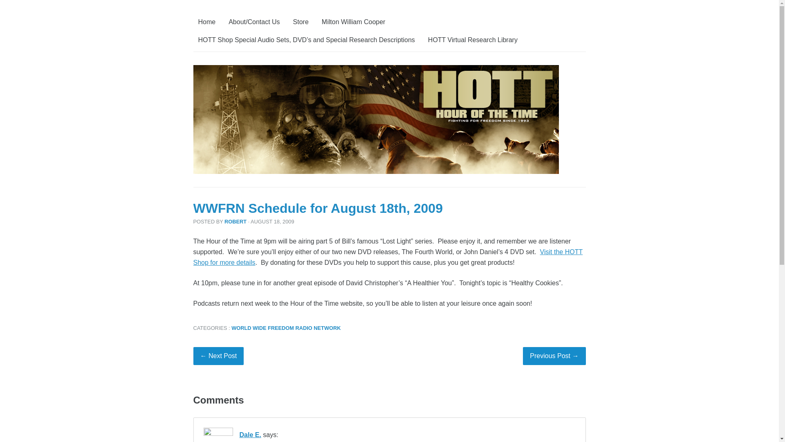  What do you see at coordinates (207, 22) in the screenshot?
I see `Home` at bounding box center [207, 22].